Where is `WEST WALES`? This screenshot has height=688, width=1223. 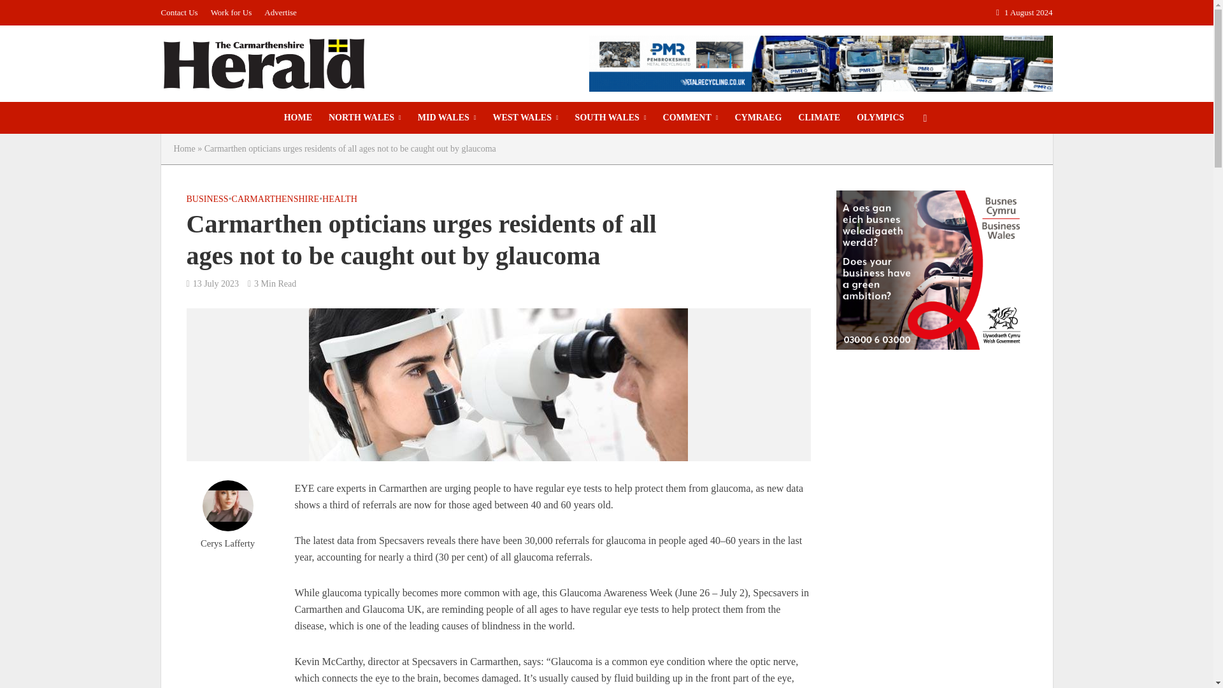
WEST WALES is located at coordinates (525, 117).